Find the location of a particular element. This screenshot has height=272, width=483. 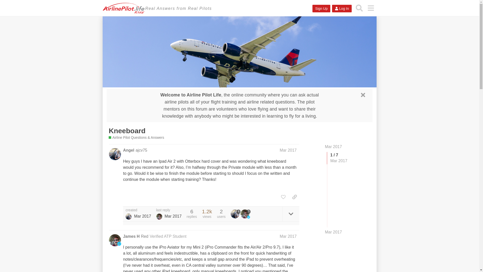

Jump to the first post is located at coordinates (334, 147).